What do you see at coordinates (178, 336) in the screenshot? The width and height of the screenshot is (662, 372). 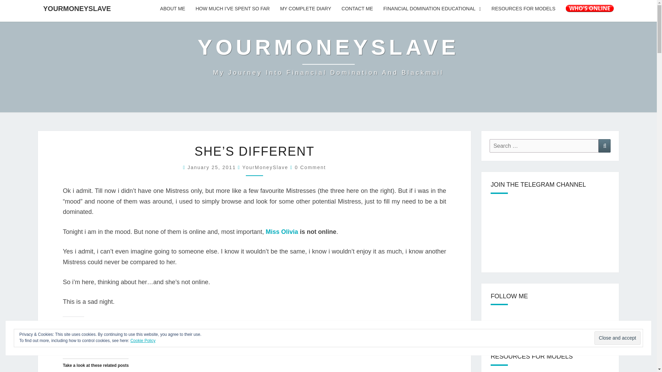 I see `Click to share on LinkedIn` at bounding box center [178, 336].